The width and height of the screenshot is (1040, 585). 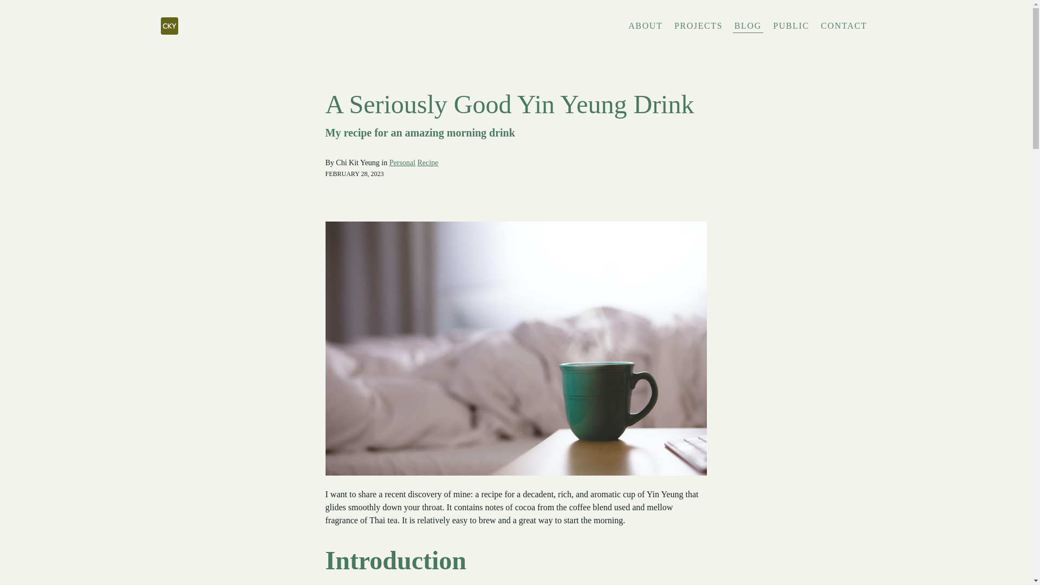 I want to click on Recipe, so click(x=427, y=162).